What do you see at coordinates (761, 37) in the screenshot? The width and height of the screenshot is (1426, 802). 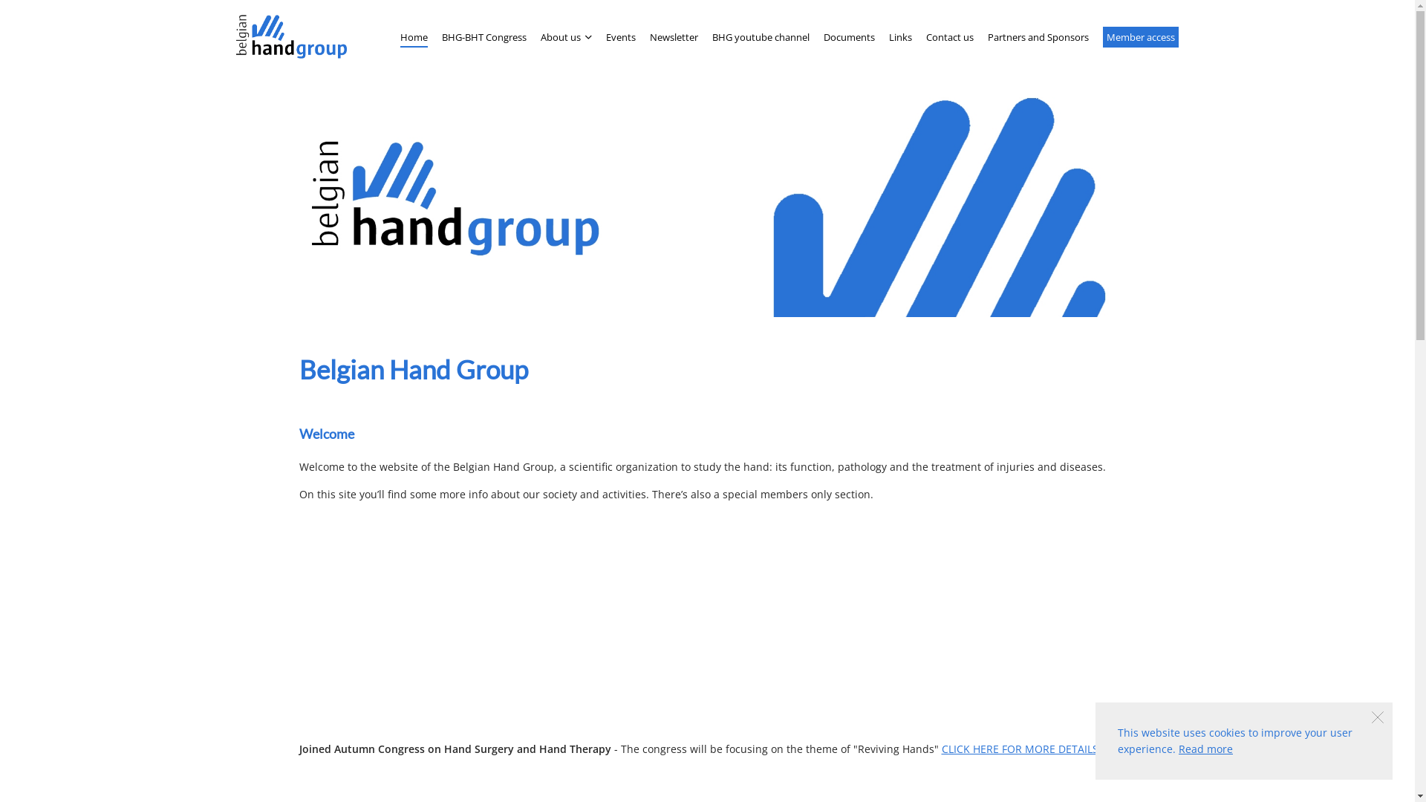 I see `BHG youtube channel` at bounding box center [761, 37].